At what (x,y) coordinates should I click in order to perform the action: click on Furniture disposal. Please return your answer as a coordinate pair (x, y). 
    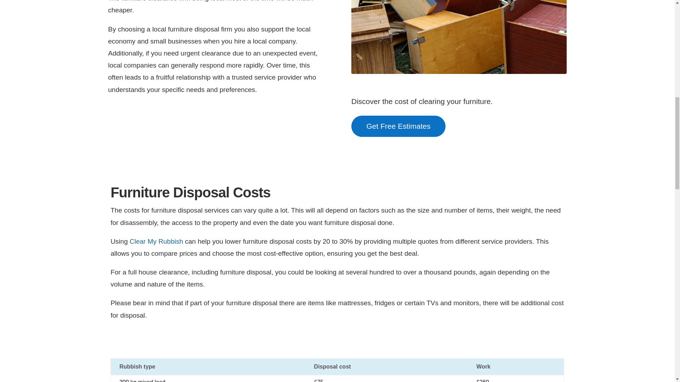
    Looking at the image, I should click on (459, 37).